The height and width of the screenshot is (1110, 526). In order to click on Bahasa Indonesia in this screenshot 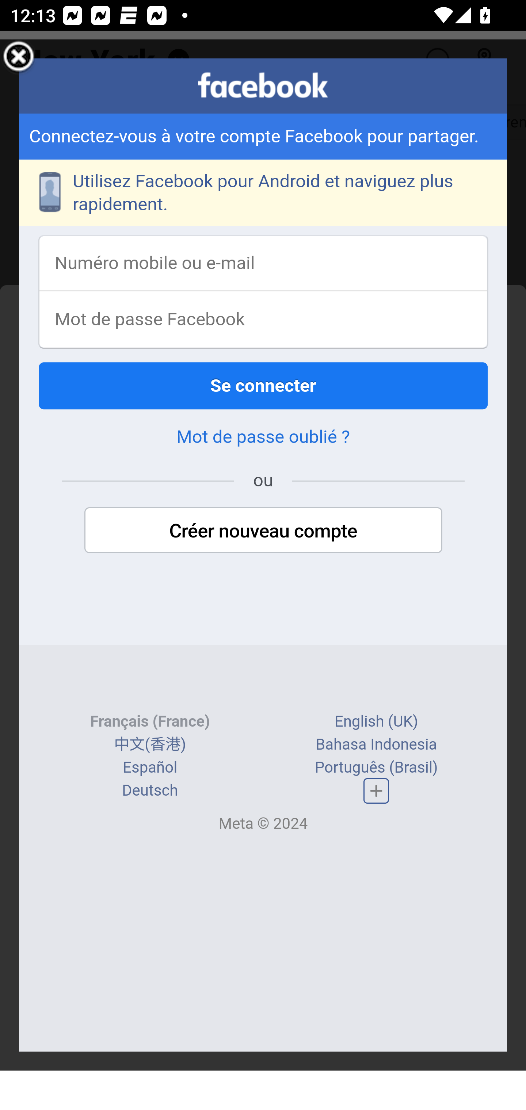, I will do `click(377, 745)`.